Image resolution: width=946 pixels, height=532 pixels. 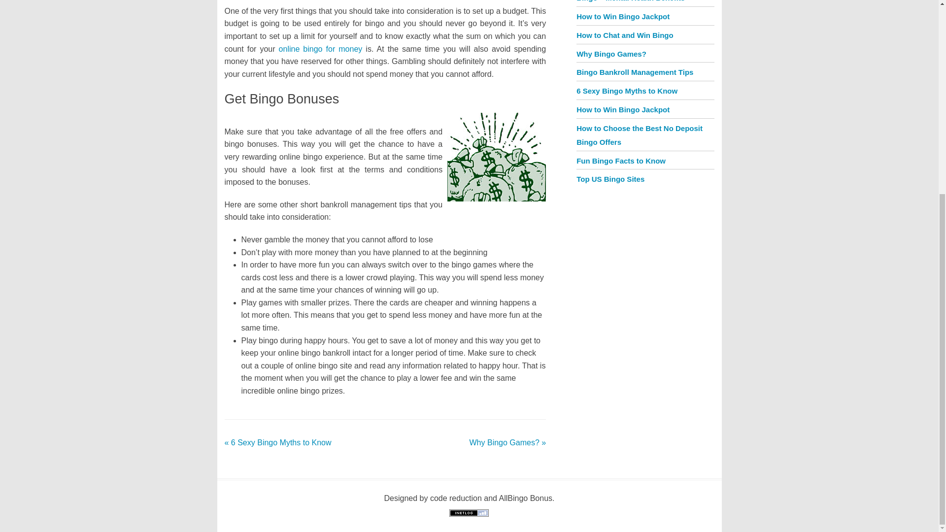 What do you see at coordinates (627, 91) in the screenshot?
I see `Permanent link to 6 Sexy Bingo Myths to Know` at bounding box center [627, 91].